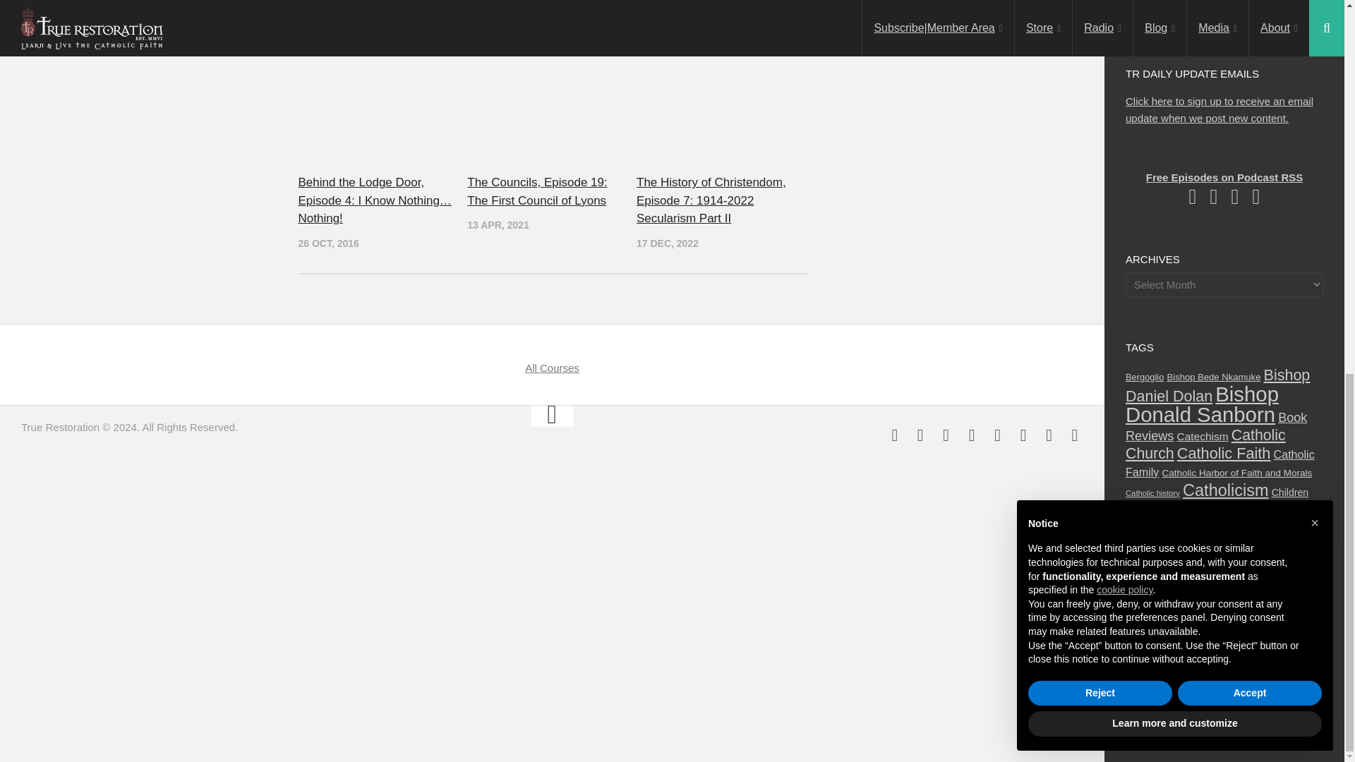 The image size is (1355, 762). What do you see at coordinates (971, 435) in the screenshot?
I see `YouTube` at bounding box center [971, 435].